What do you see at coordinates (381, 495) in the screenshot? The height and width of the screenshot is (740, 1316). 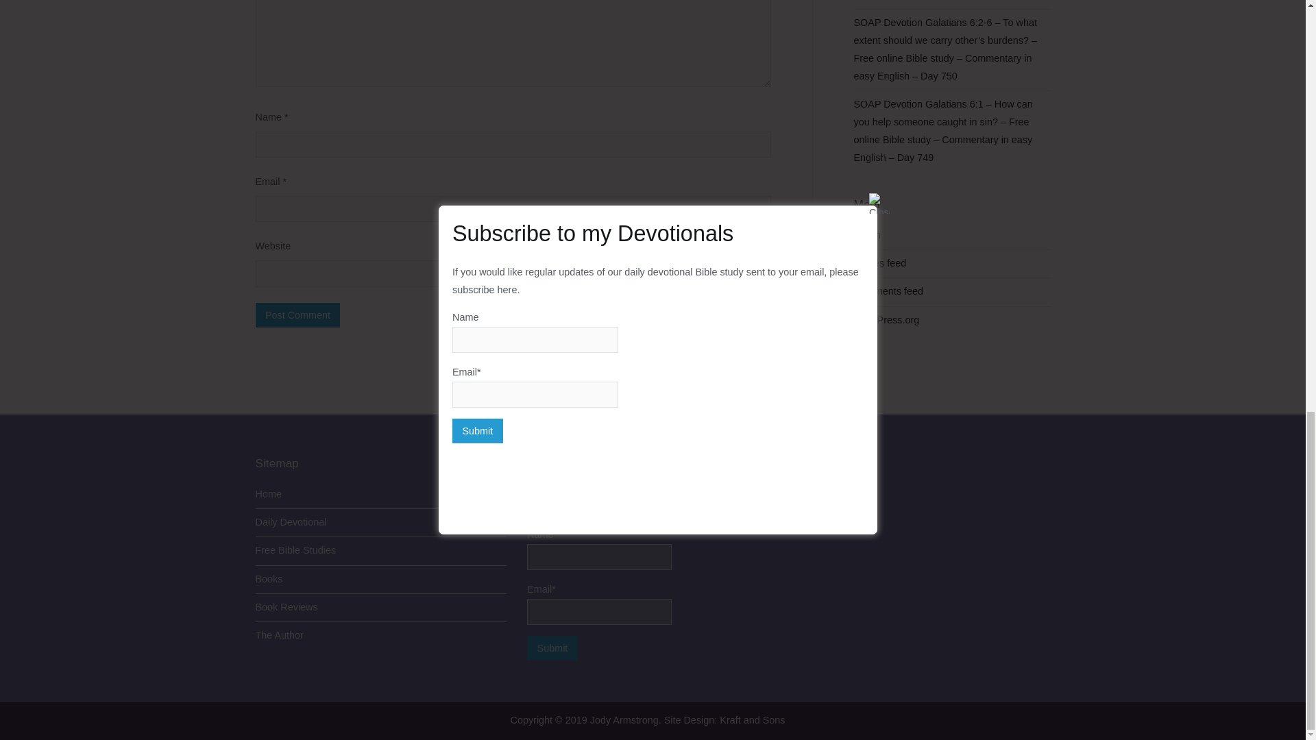 I see `Home` at bounding box center [381, 495].